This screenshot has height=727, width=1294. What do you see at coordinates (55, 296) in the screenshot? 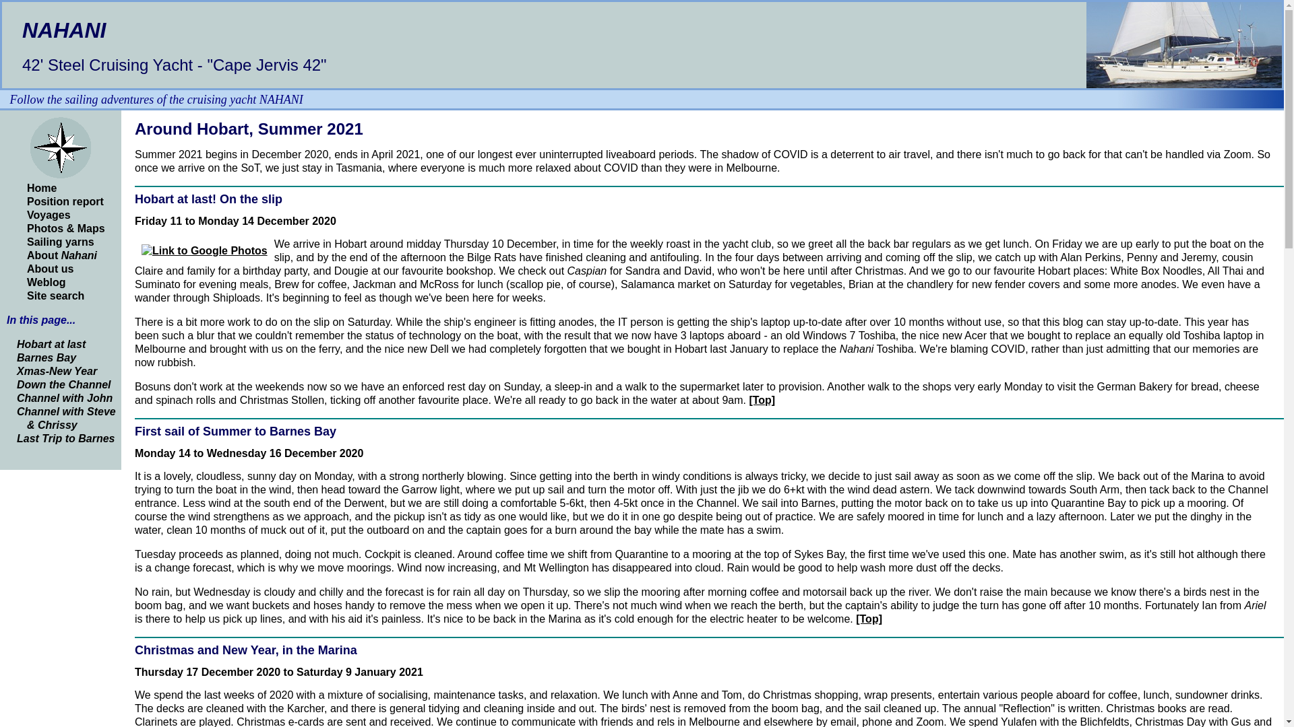
I see `Site search` at bounding box center [55, 296].